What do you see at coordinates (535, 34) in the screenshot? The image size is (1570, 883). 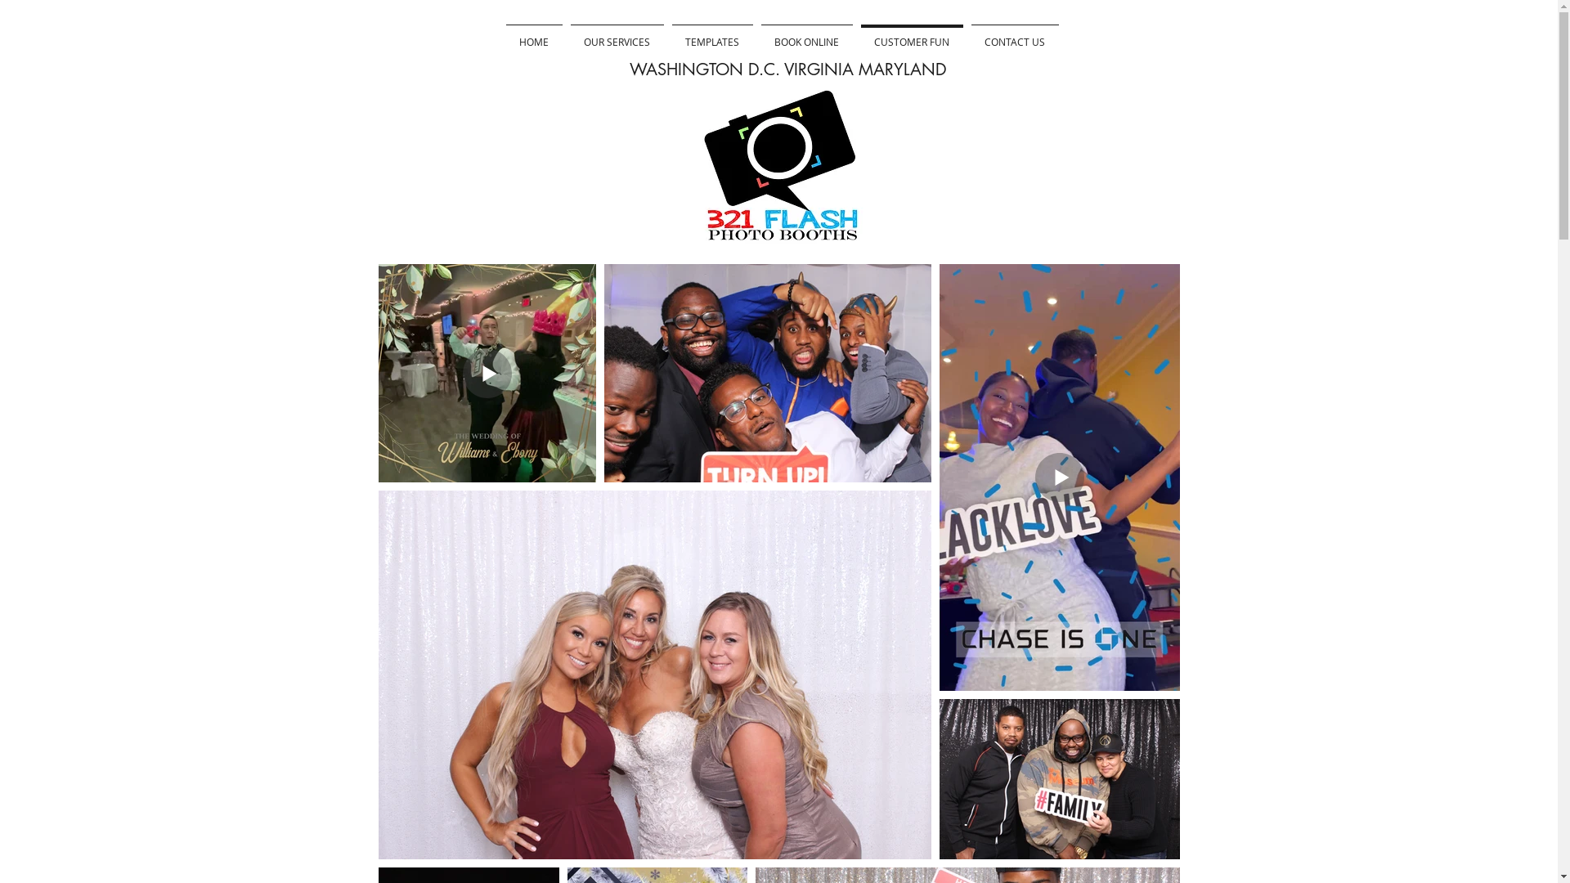 I see `HOME` at bounding box center [535, 34].